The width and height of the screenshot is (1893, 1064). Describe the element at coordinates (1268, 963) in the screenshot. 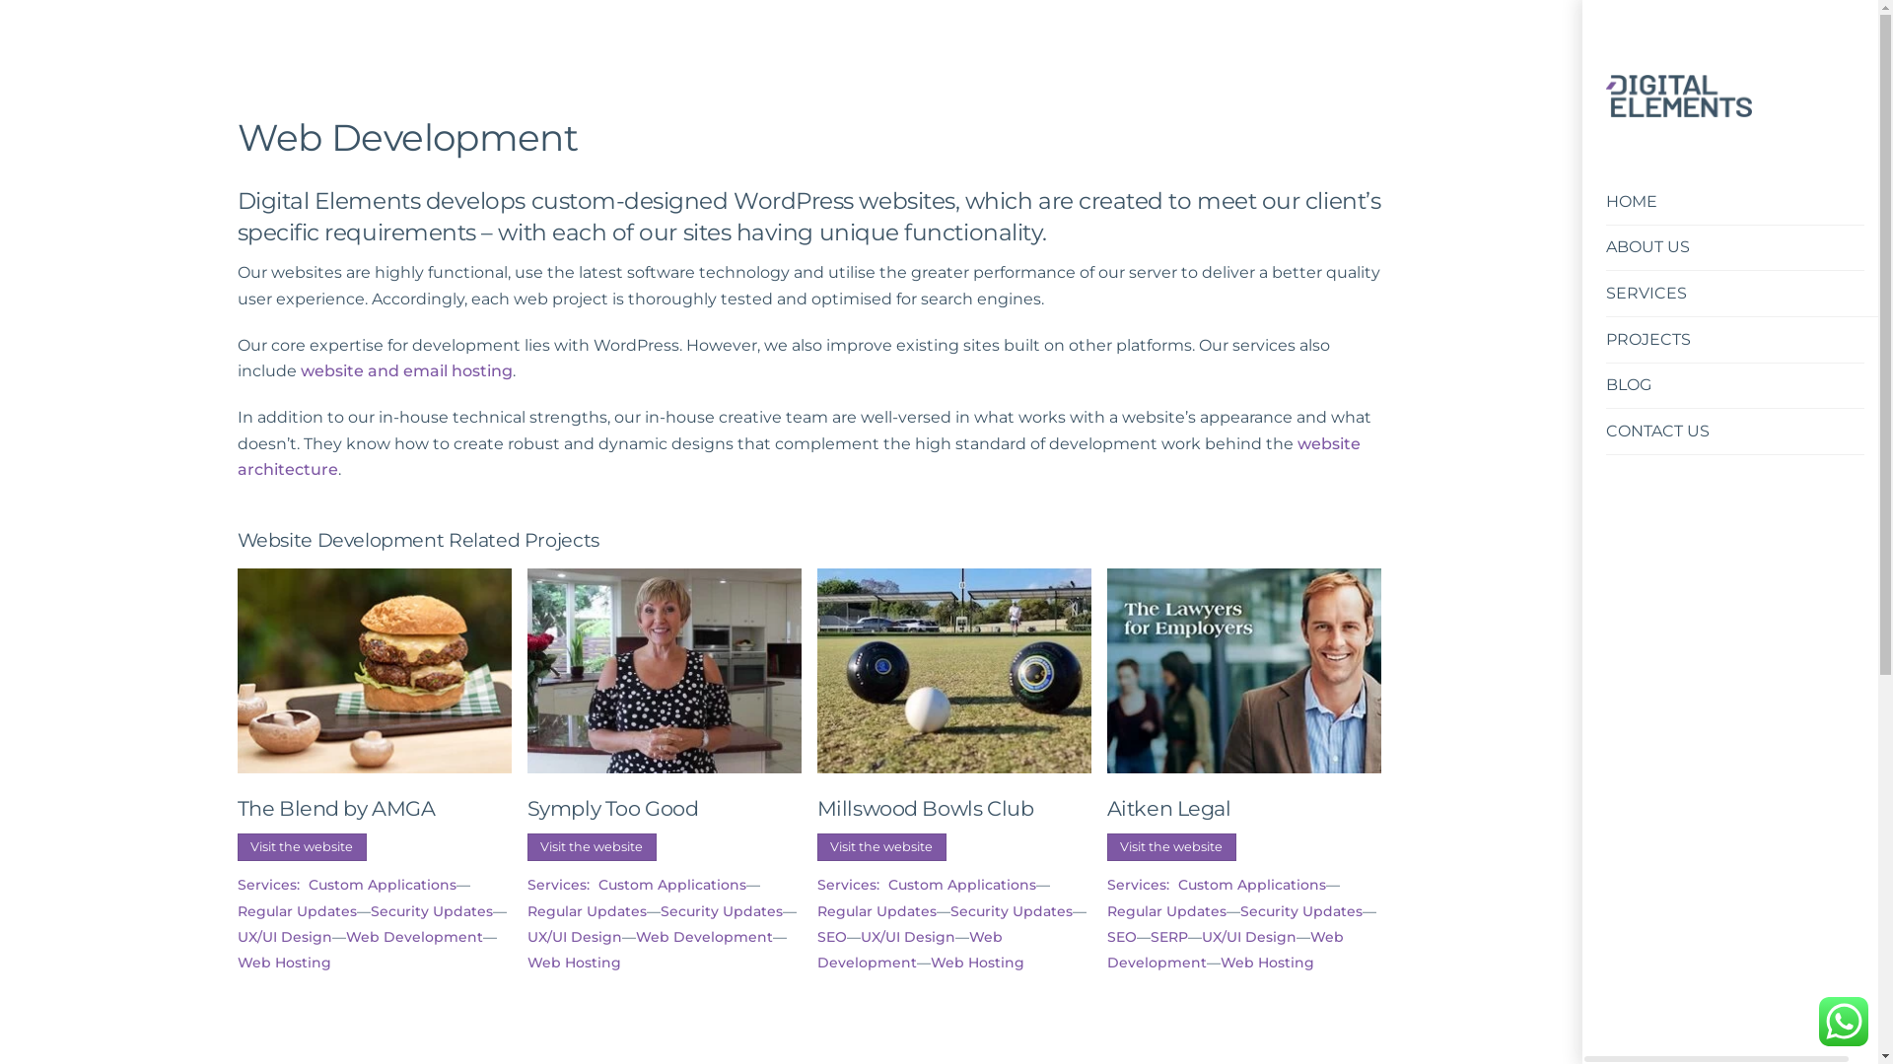

I see `Web Hosting` at that location.